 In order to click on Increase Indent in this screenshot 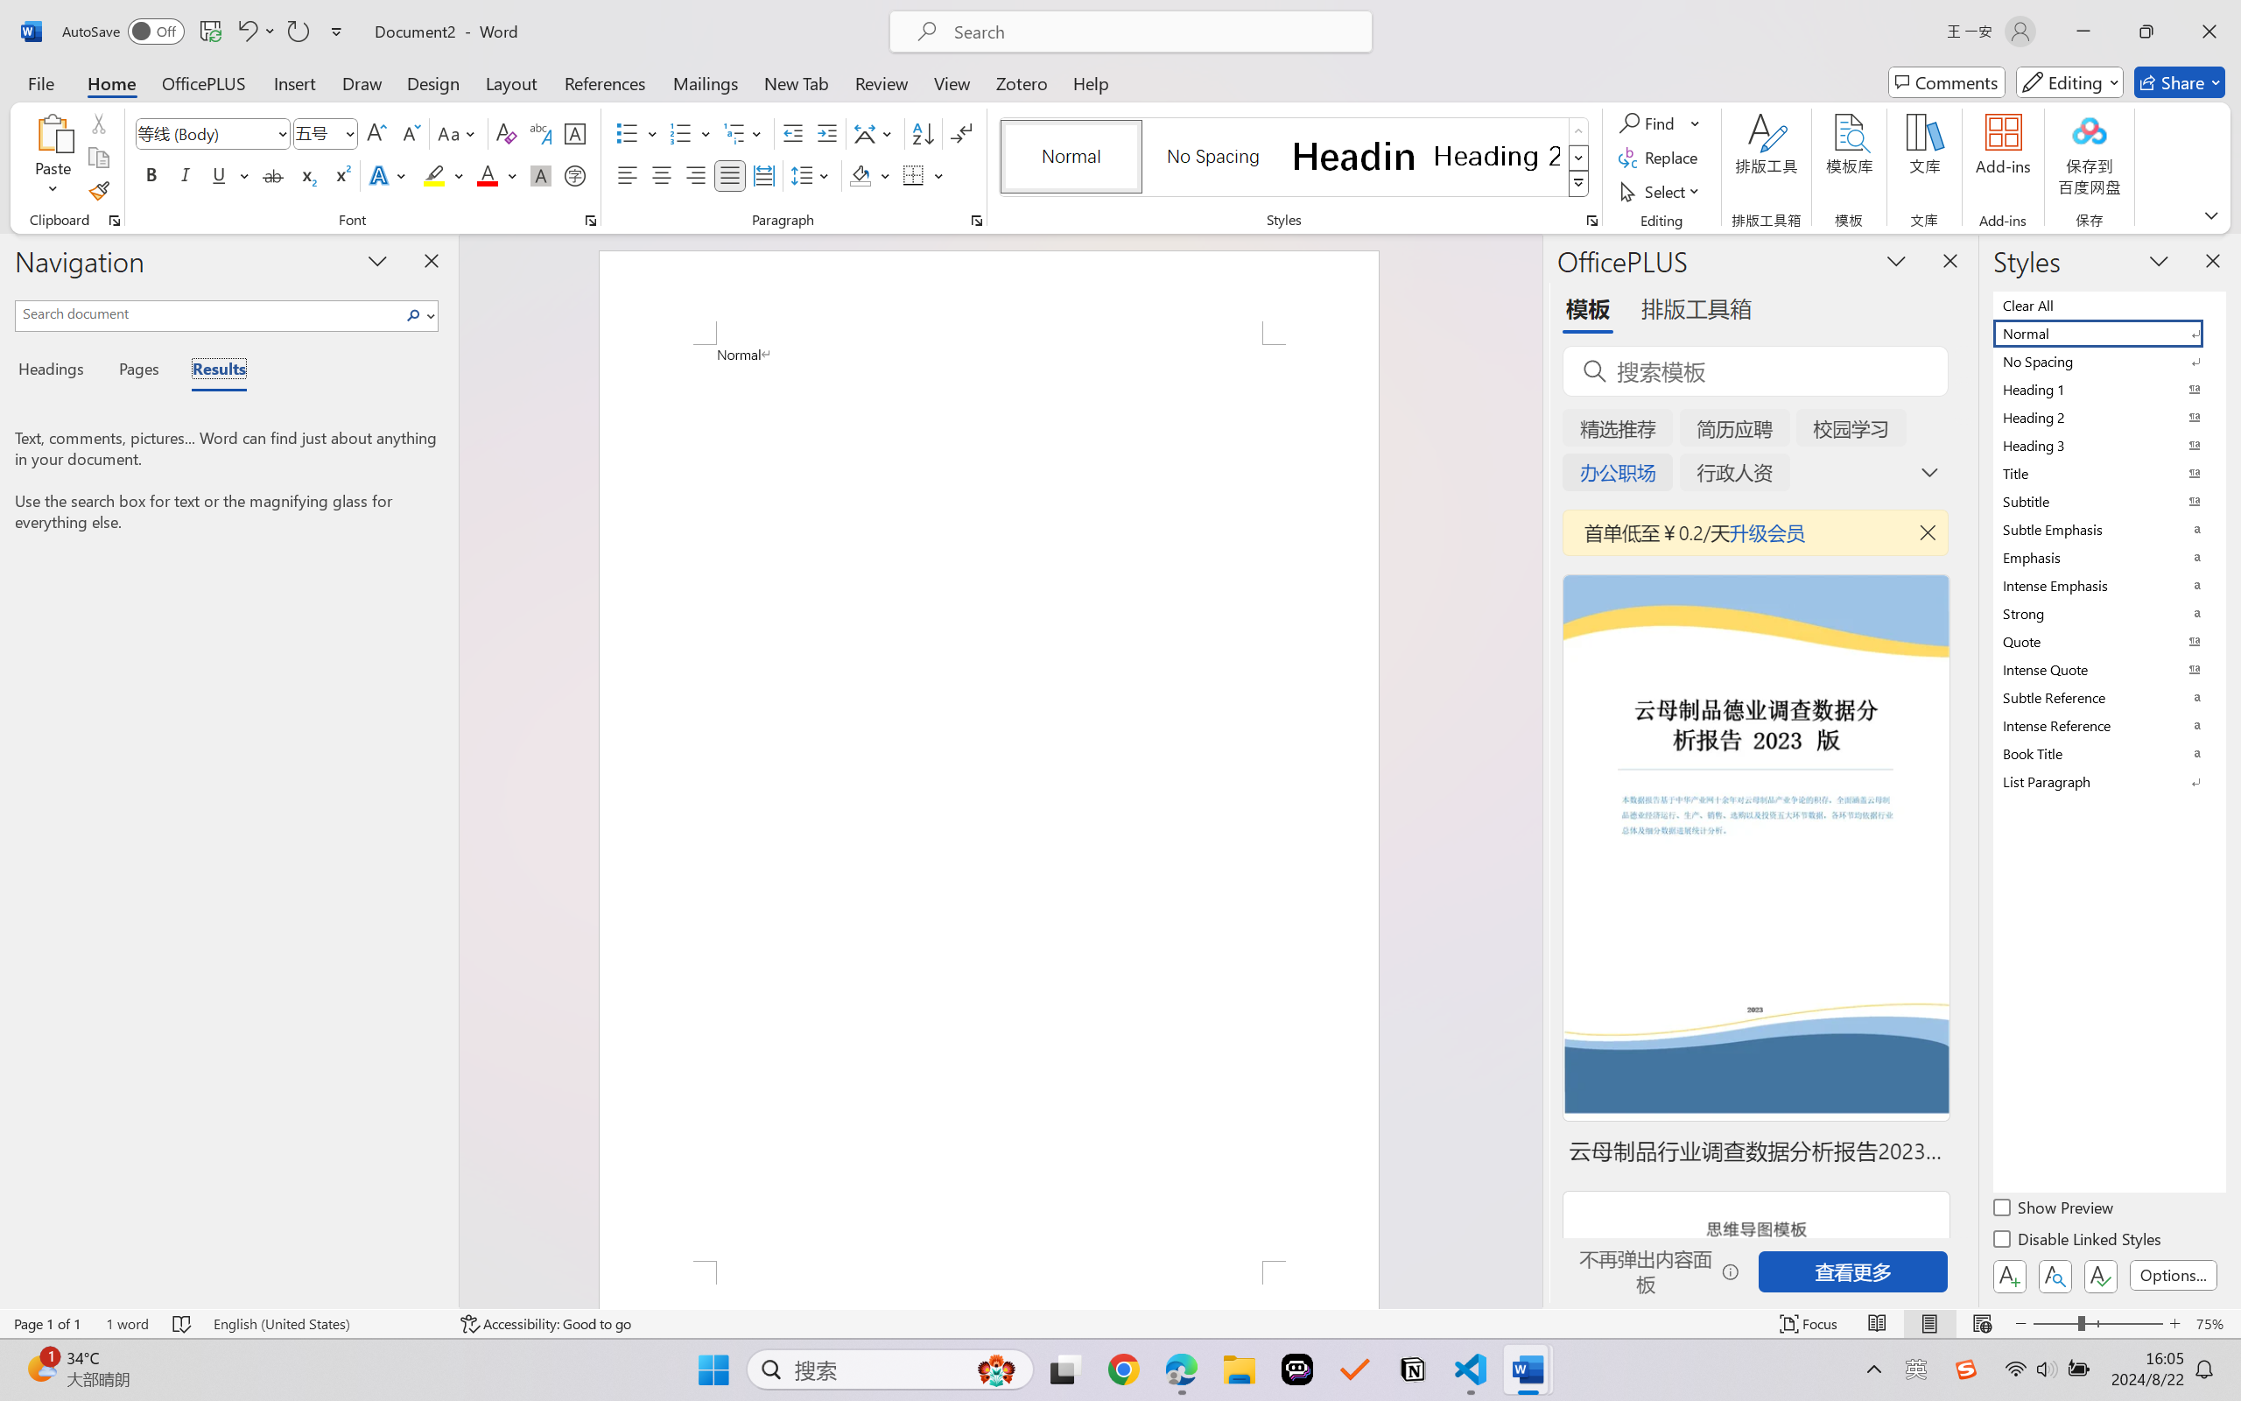, I will do `click(826, 133)`.